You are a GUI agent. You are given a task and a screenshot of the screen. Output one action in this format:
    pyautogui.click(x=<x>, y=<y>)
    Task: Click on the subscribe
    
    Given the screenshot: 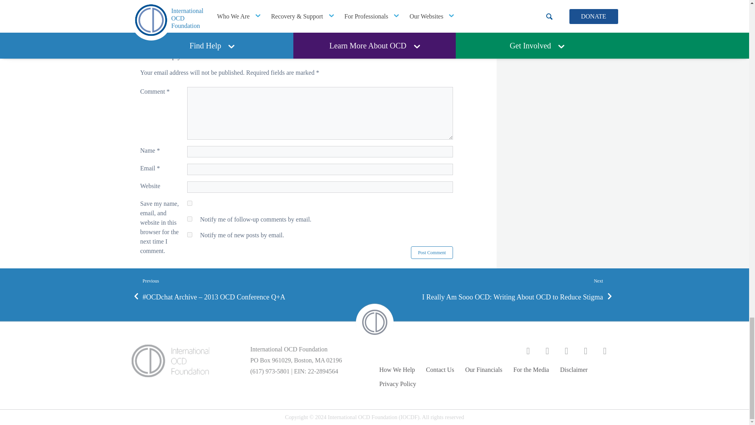 What is the action you would take?
    pyautogui.click(x=190, y=219)
    